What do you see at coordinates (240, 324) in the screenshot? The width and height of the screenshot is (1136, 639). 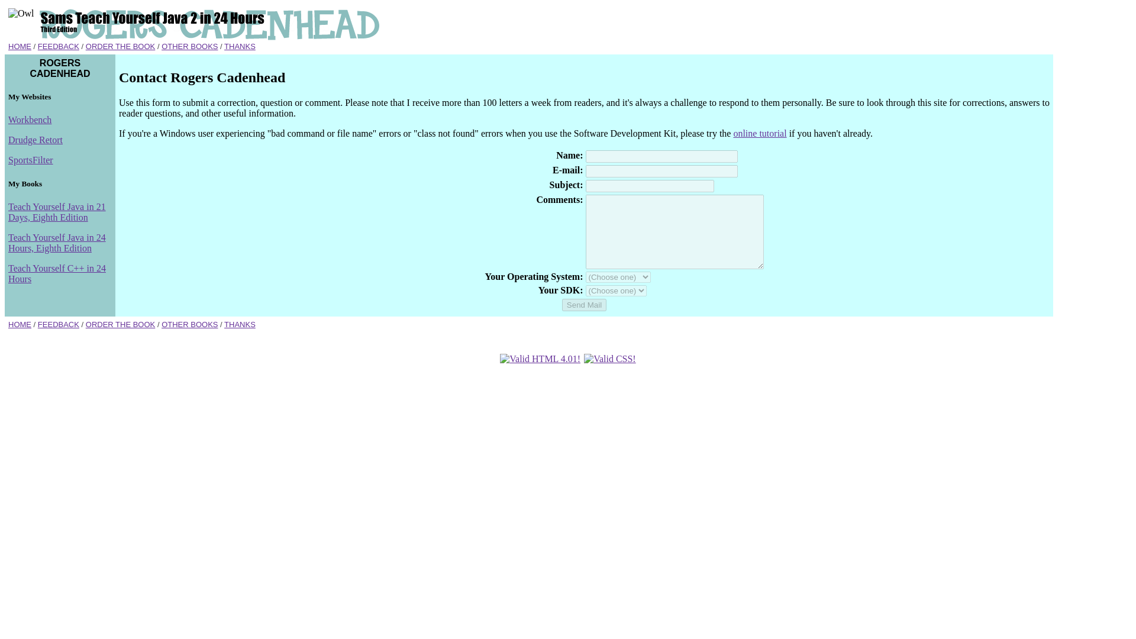 I see `THANKS` at bounding box center [240, 324].